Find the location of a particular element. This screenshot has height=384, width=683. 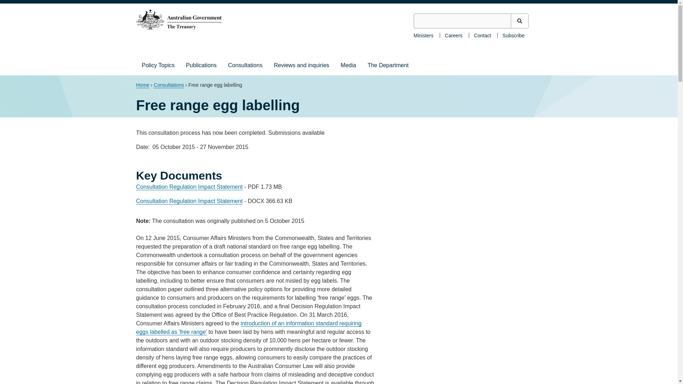

Consultations is located at coordinates (245, 65).